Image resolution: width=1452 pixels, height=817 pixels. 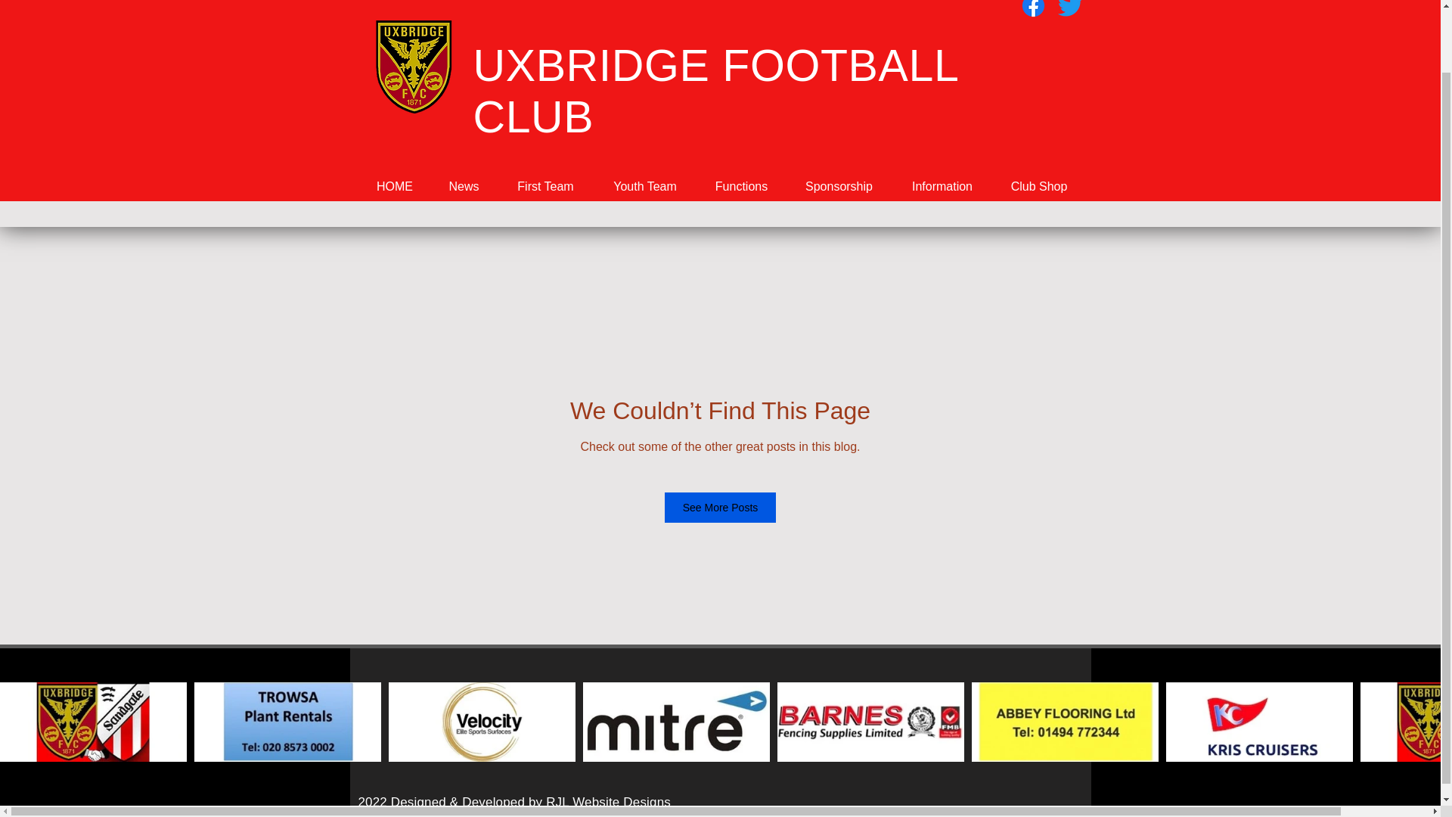 I want to click on News, so click(x=463, y=186).